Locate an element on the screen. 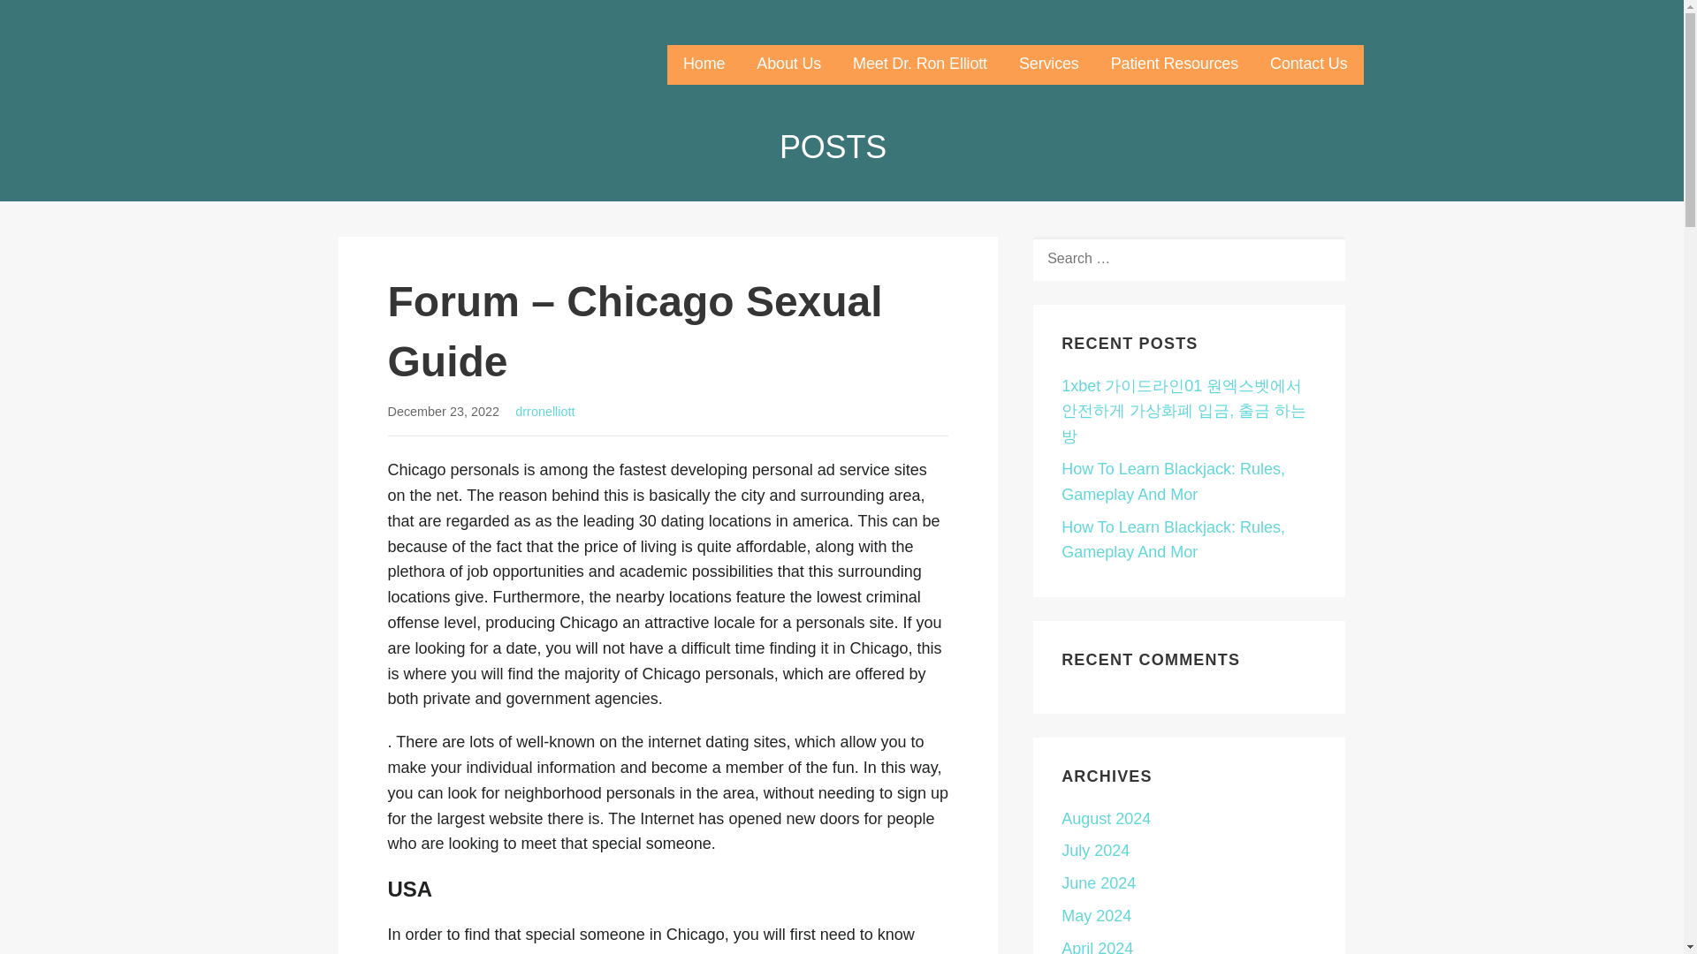 Image resolution: width=1697 pixels, height=954 pixels. Meet Dr. Ron Elliott is located at coordinates (920, 64).